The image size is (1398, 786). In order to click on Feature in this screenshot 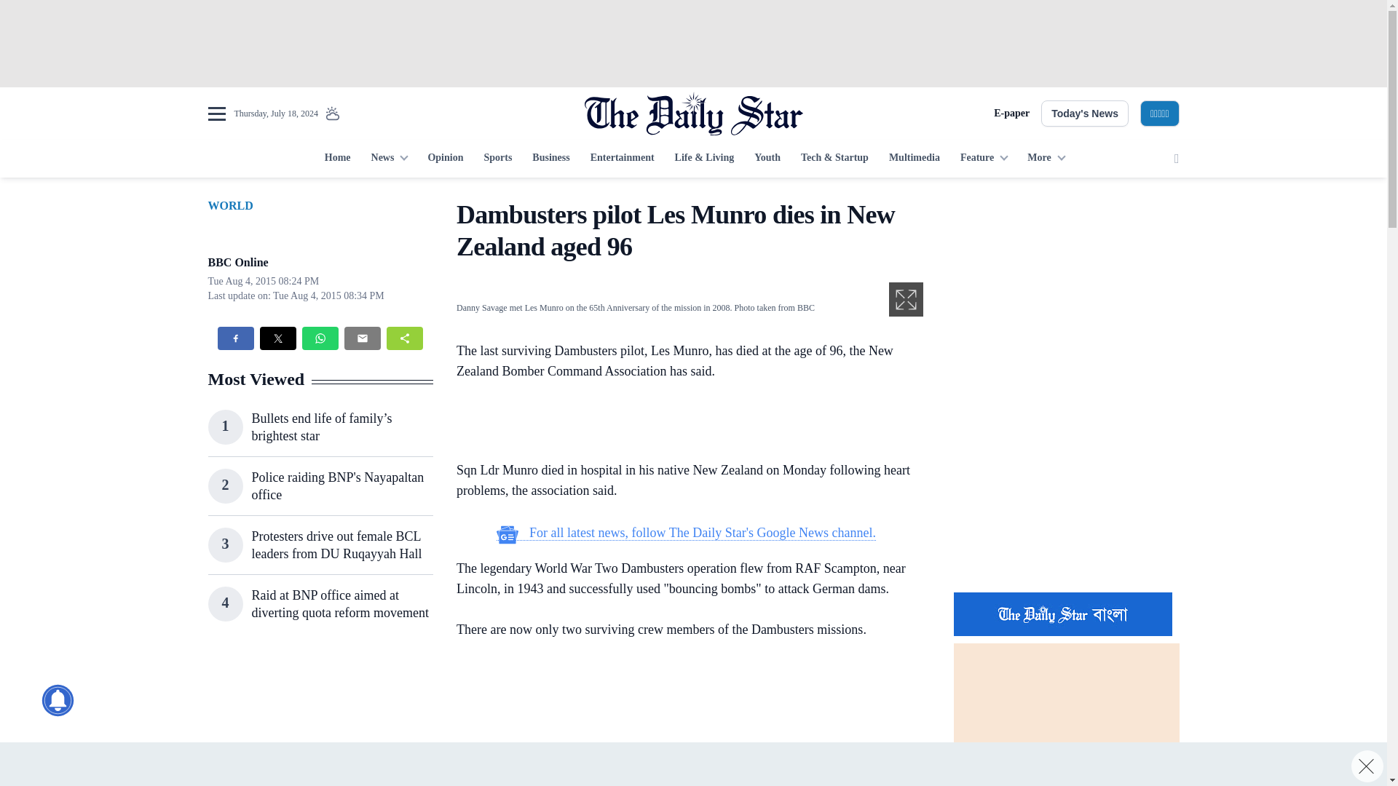, I will do `click(984, 159)`.